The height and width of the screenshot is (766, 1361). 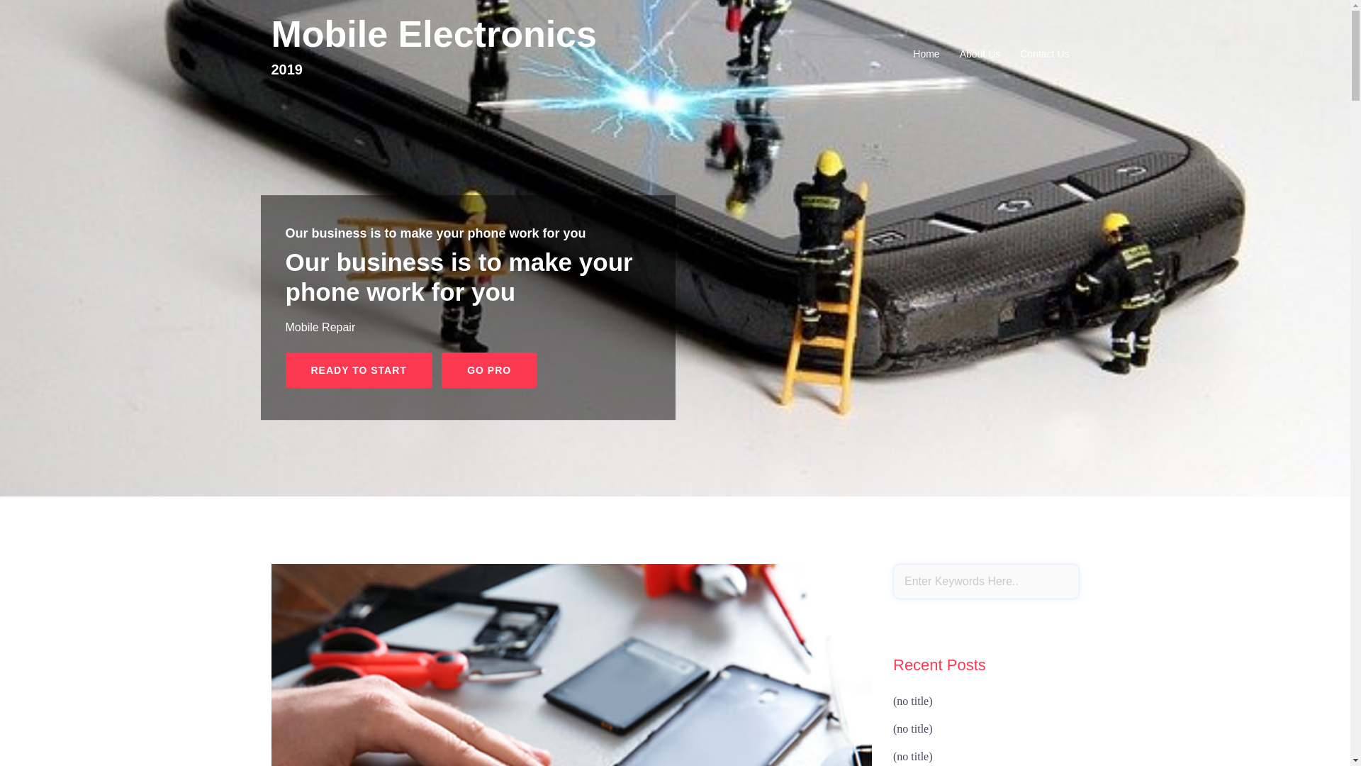 What do you see at coordinates (1045, 54) in the screenshot?
I see `Contact Us` at bounding box center [1045, 54].